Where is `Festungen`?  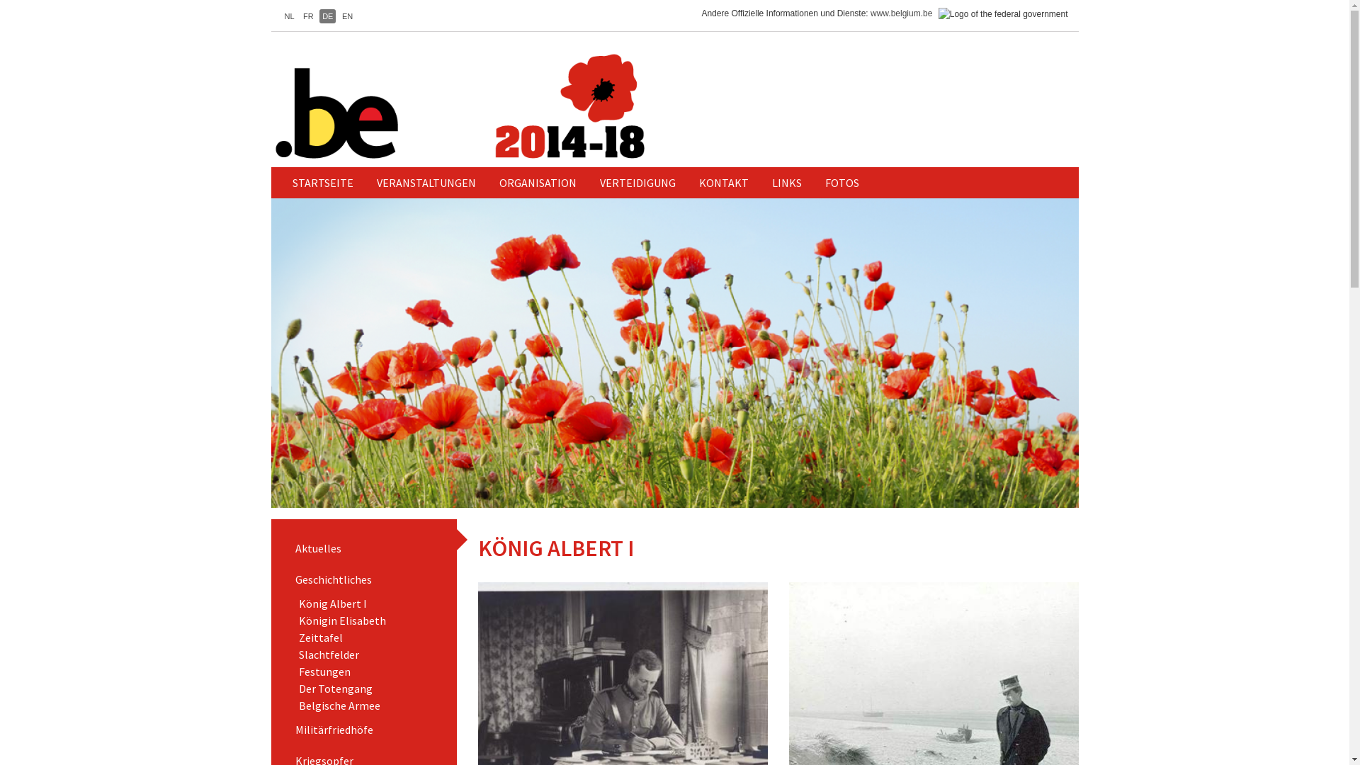 Festungen is located at coordinates (324, 671).